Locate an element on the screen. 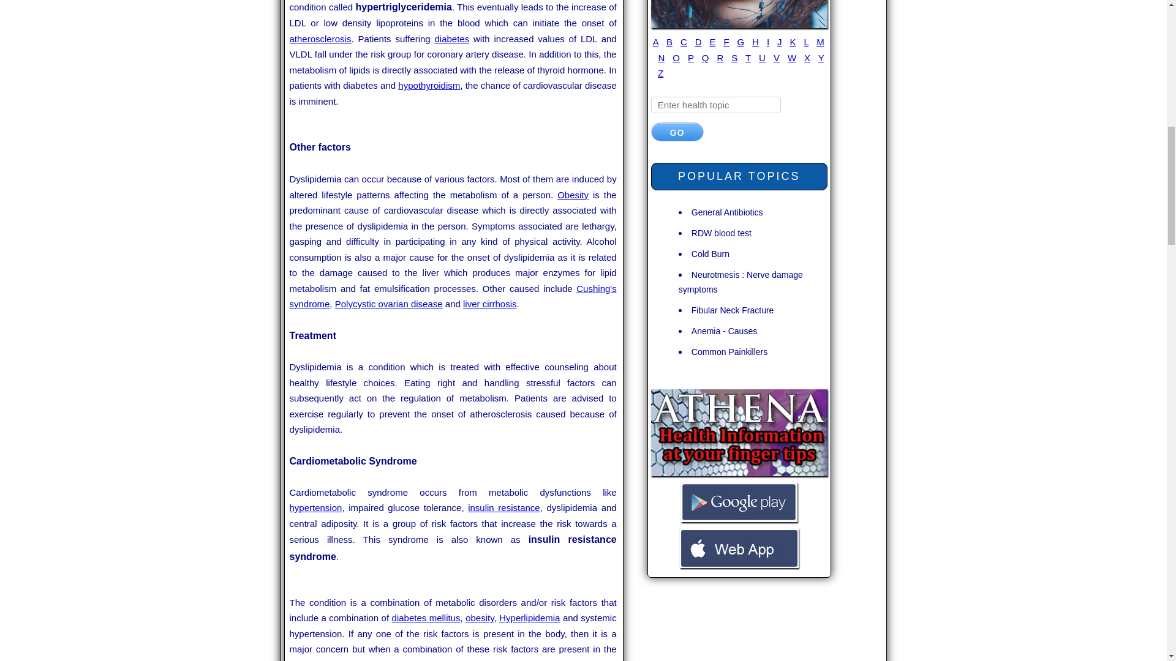  Anemia - Causes, Types and Treatment is located at coordinates (724, 330).